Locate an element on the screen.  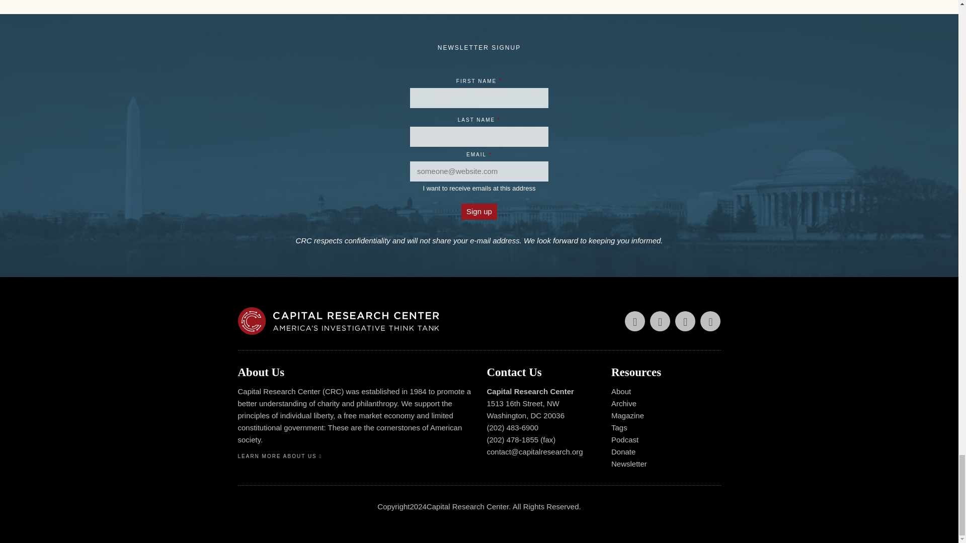
Follow Us on YouTube is located at coordinates (685, 321).